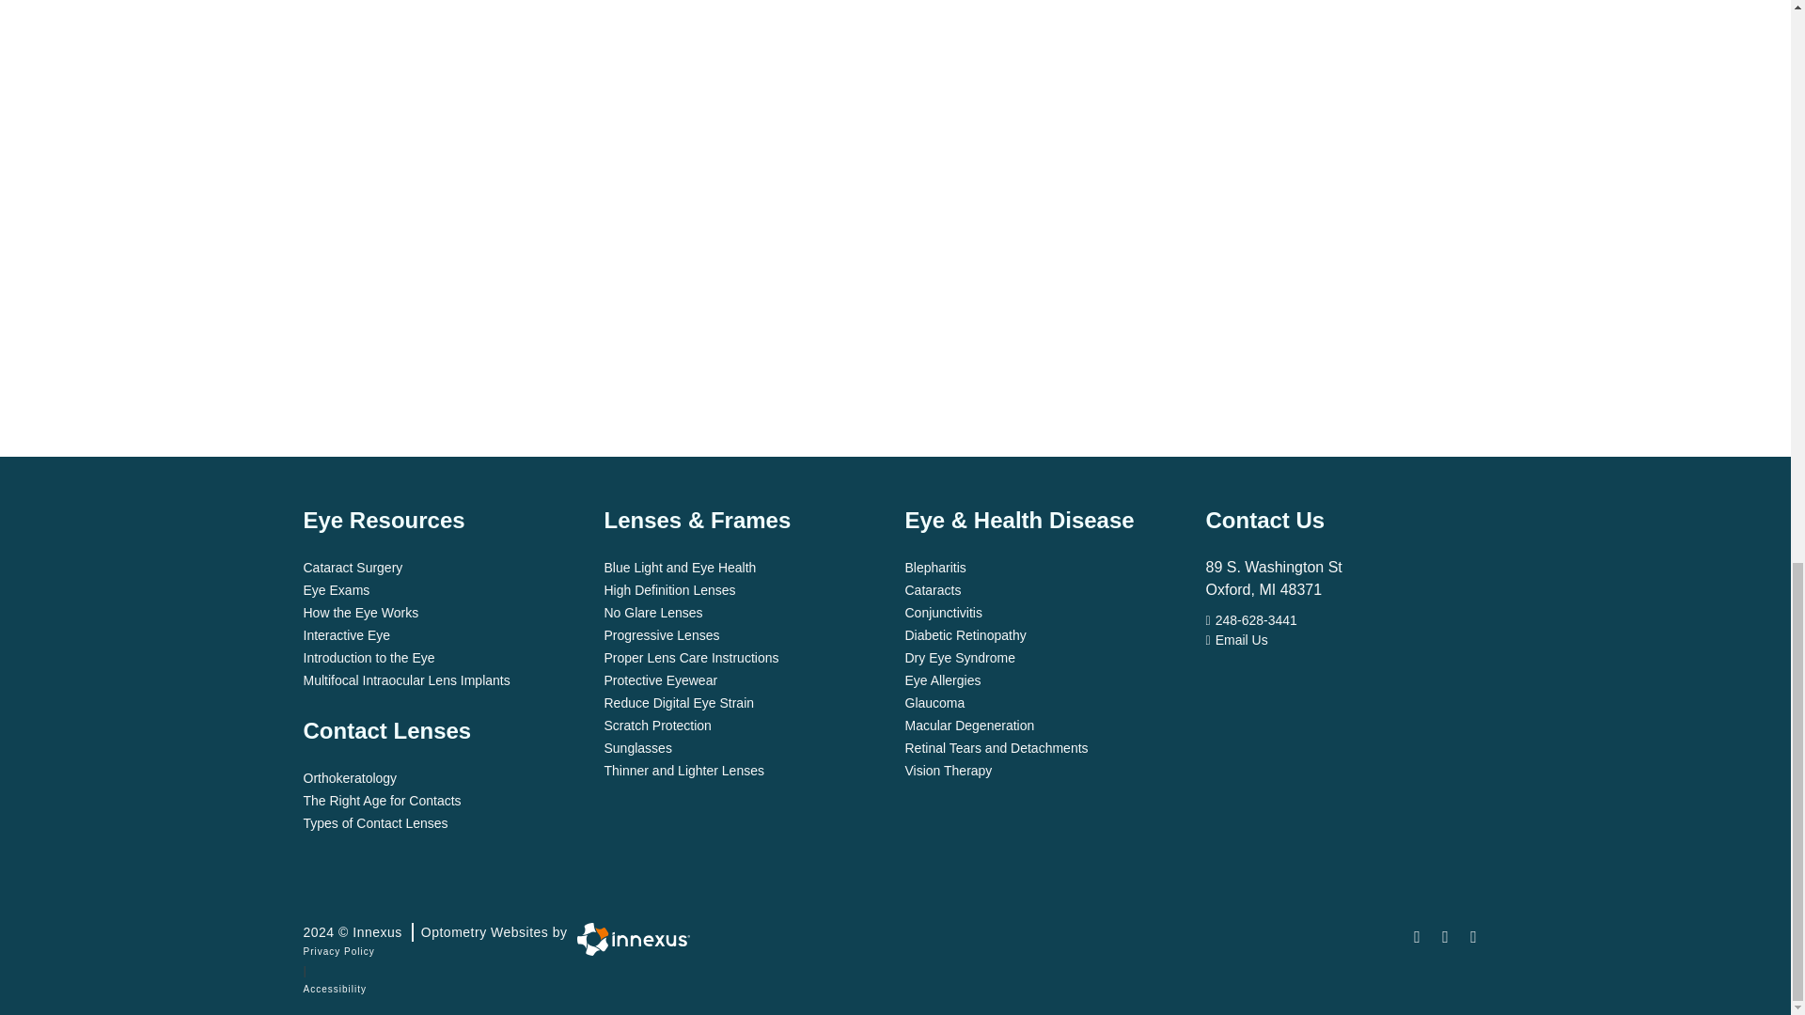 This screenshot has width=1805, height=1015. Describe the element at coordinates (634, 939) in the screenshot. I see `Innexus Website Social and Marketing` at that location.